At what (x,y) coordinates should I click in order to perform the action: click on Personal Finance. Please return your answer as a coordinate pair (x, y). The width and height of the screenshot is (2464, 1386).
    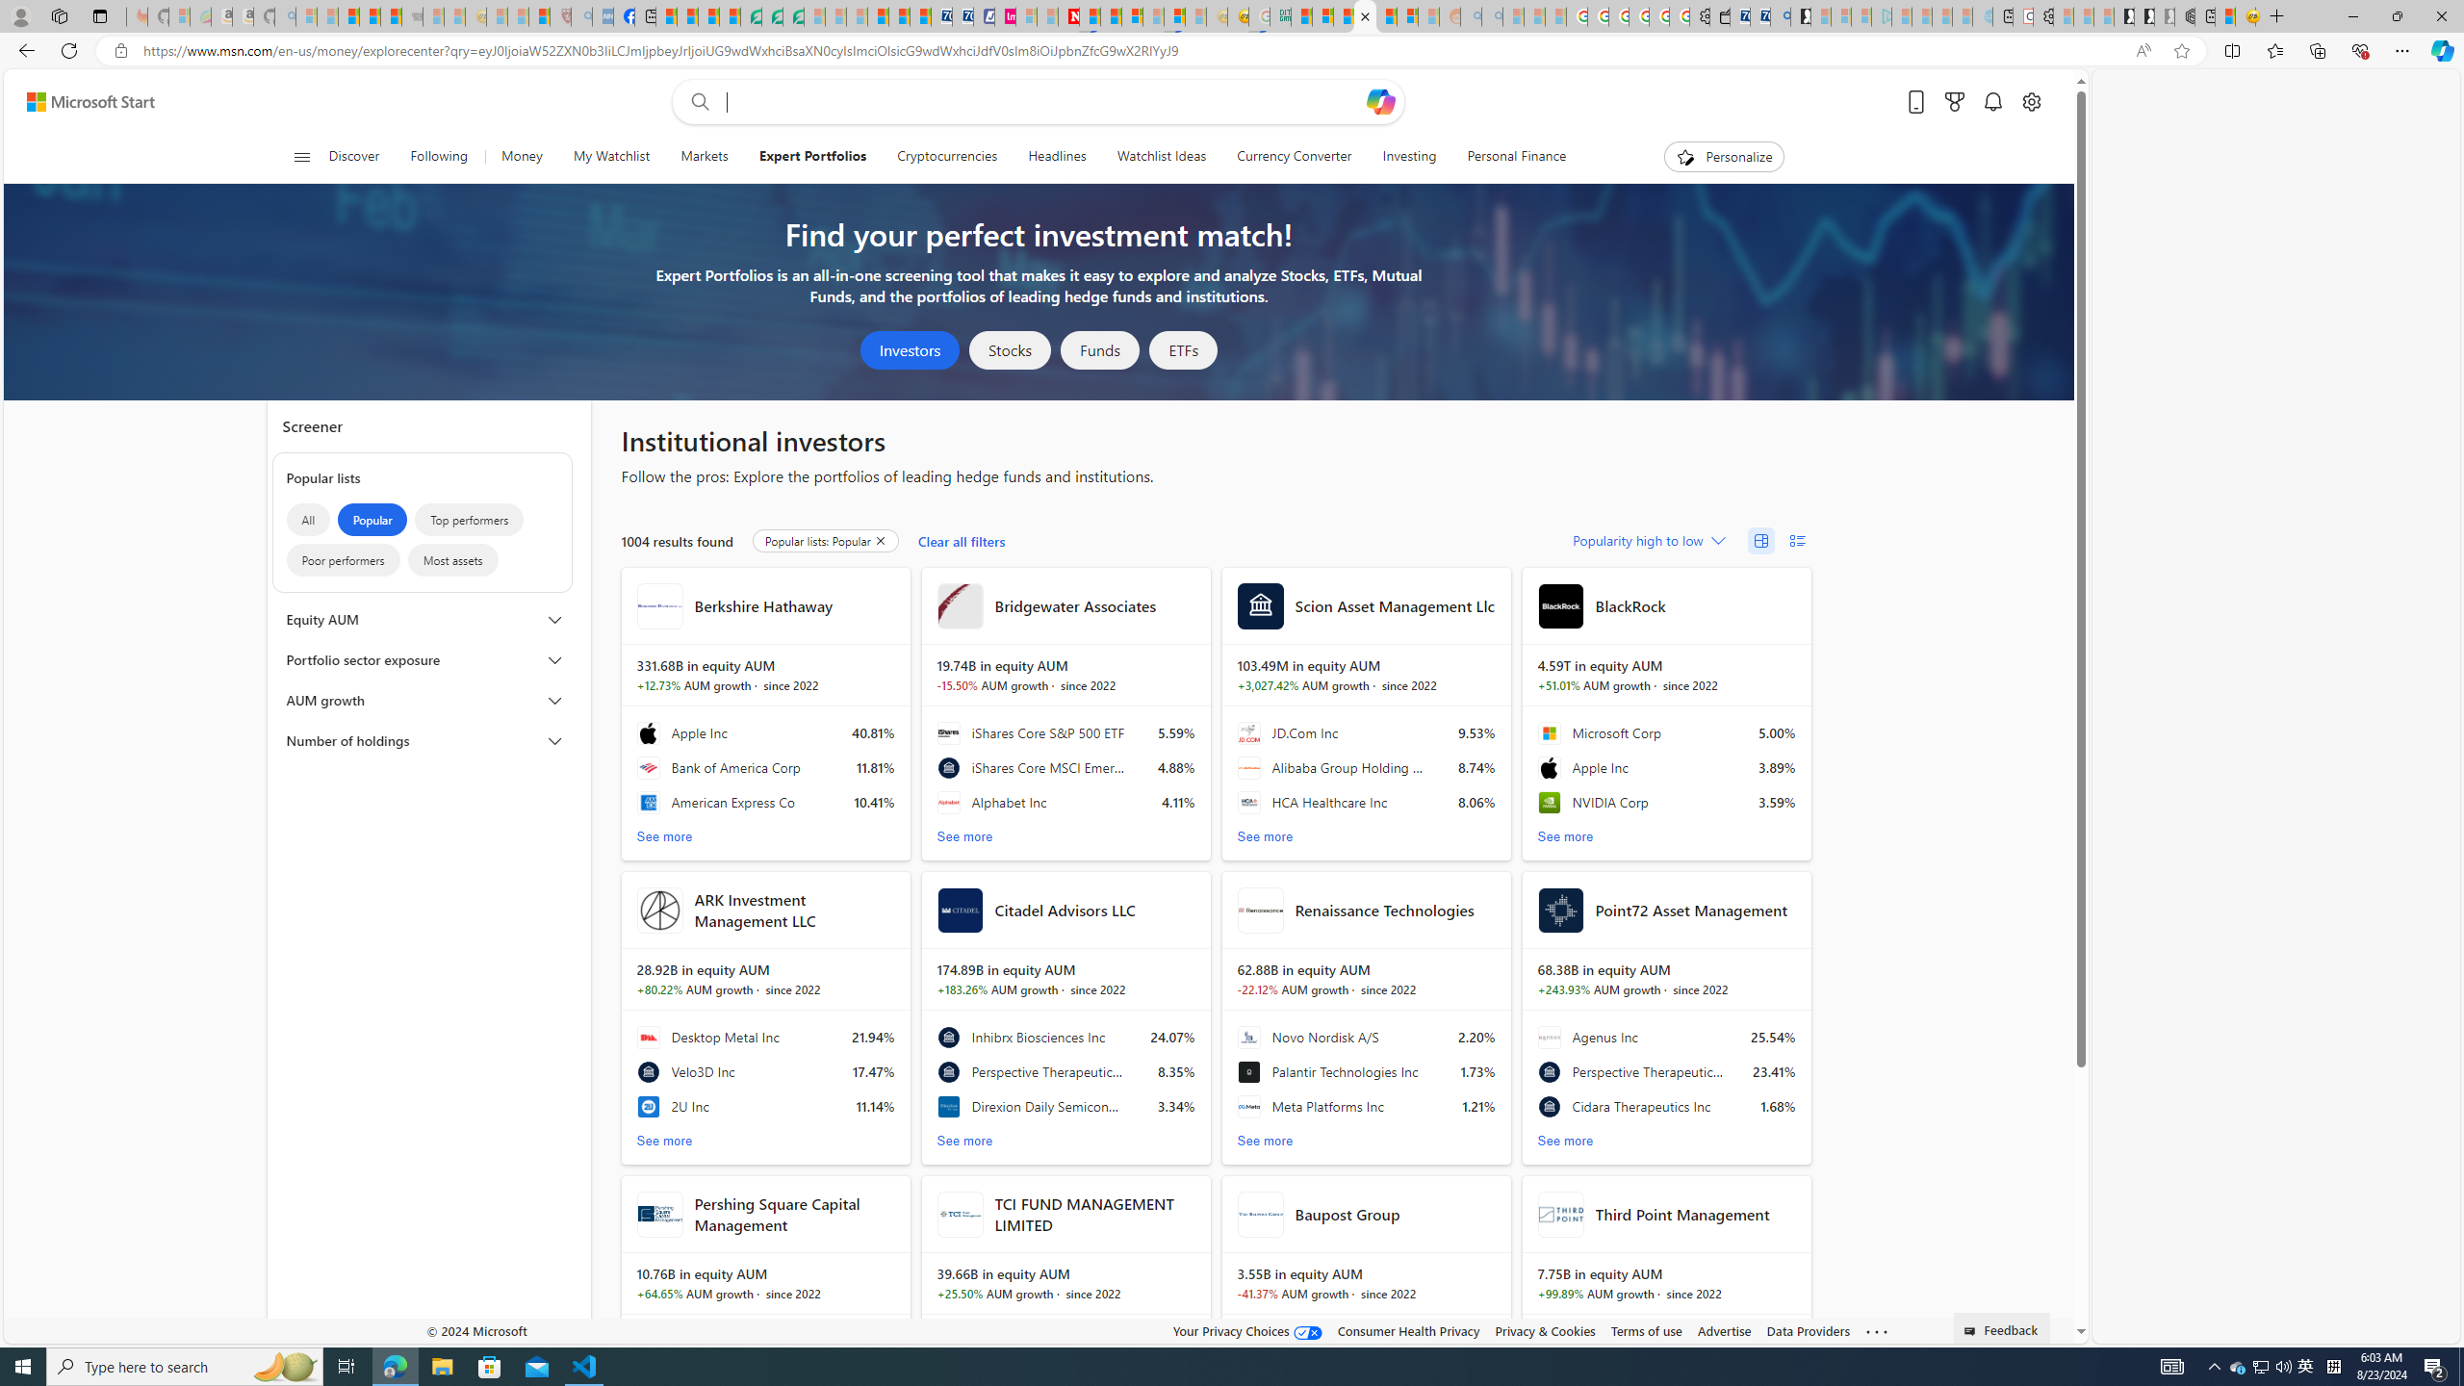
    Looking at the image, I should click on (1517, 157).